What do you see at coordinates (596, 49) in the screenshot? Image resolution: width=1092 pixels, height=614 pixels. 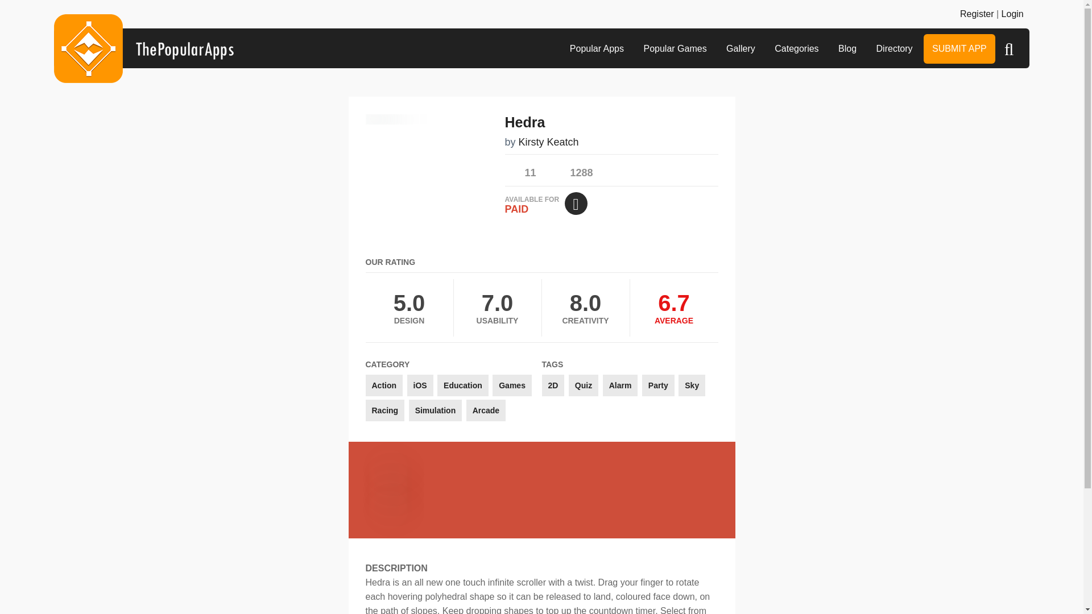 I see `Popular Apps` at bounding box center [596, 49].